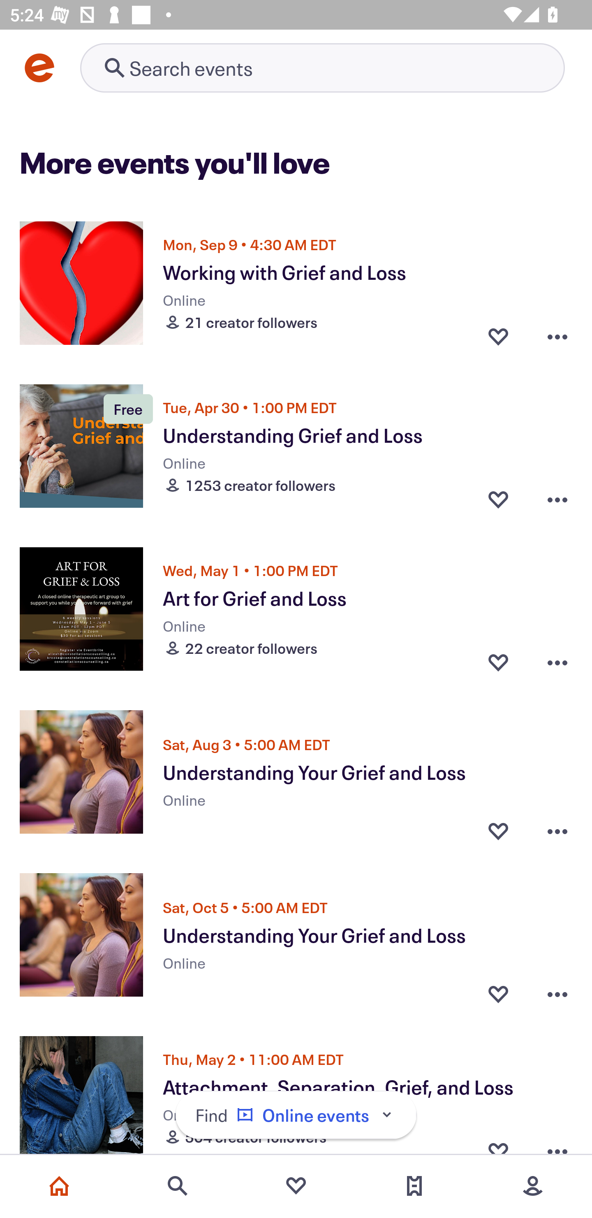 This screenshot has height=1218, width=592. What do you see at coordinates (296, 1186) in the screenshot?
I see `Favorites` at bounding box center [296, 1186].